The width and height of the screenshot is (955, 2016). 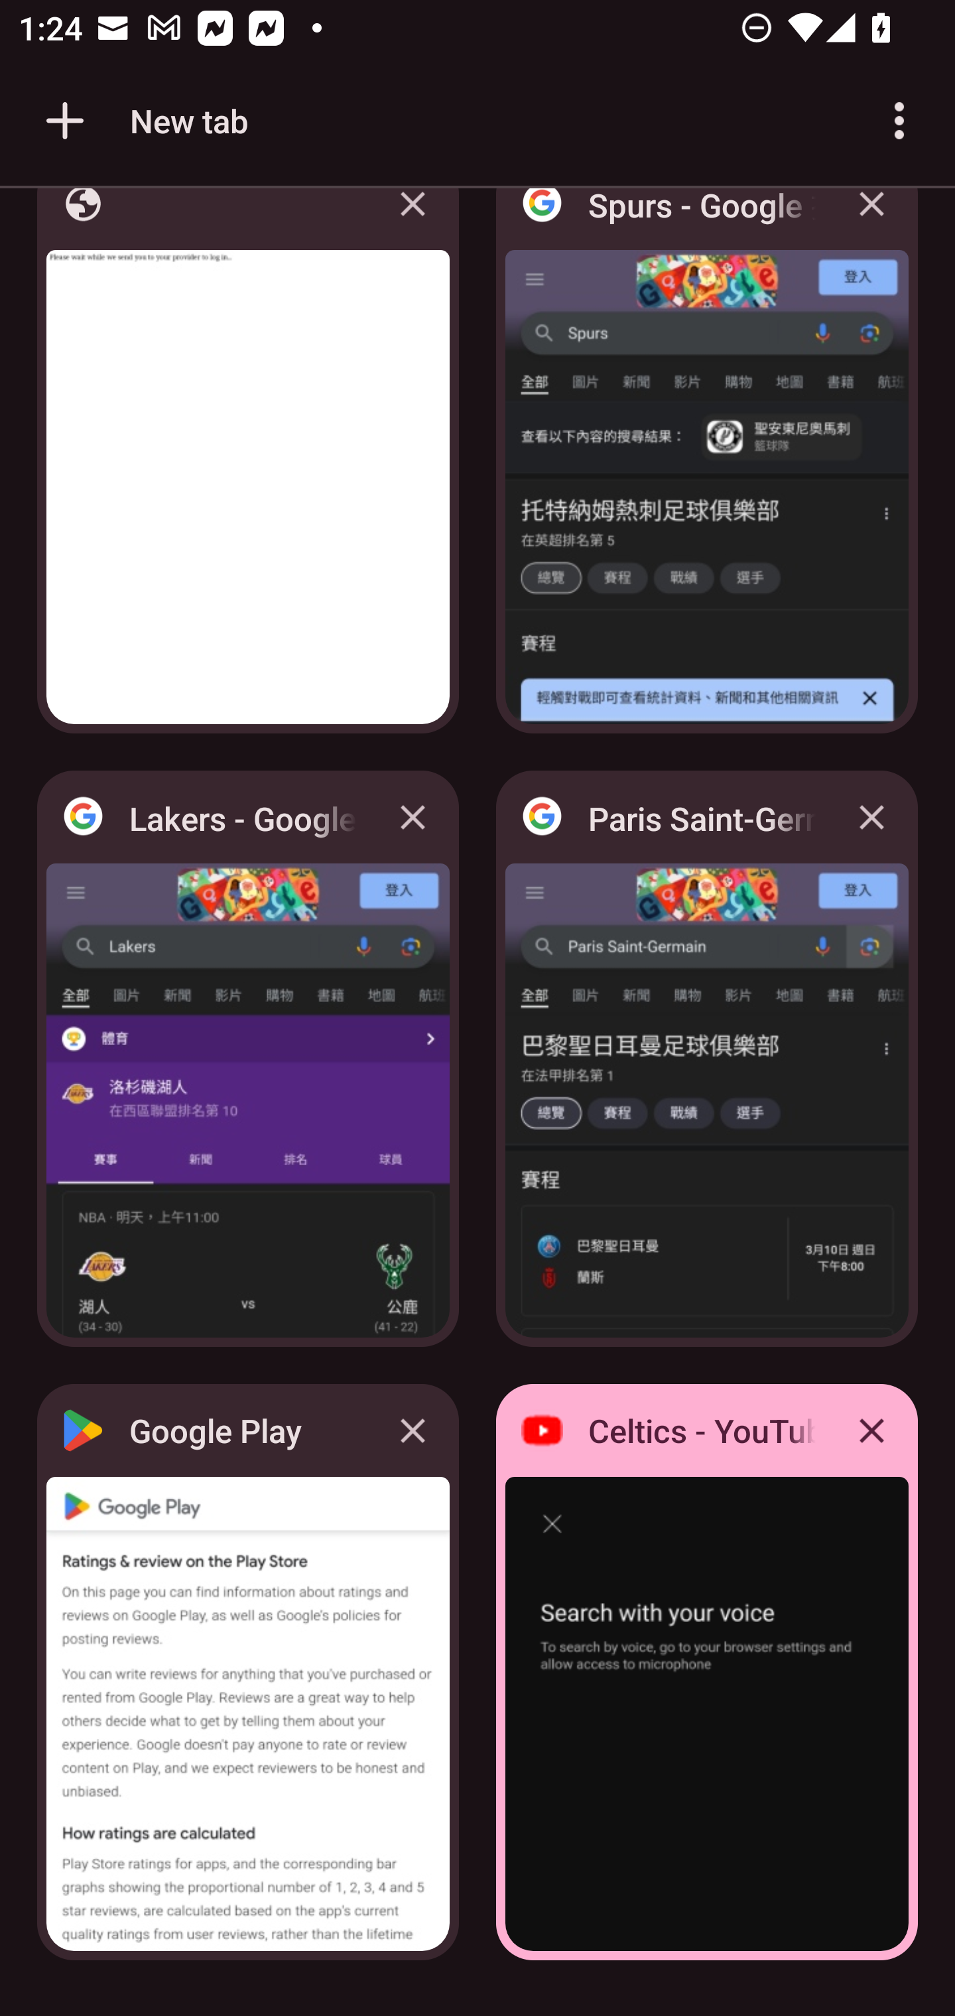 What do you see at coordinates (248, 468) in the screenshot?
I see `, tab Close  tab` at bounding box center [248, 468].